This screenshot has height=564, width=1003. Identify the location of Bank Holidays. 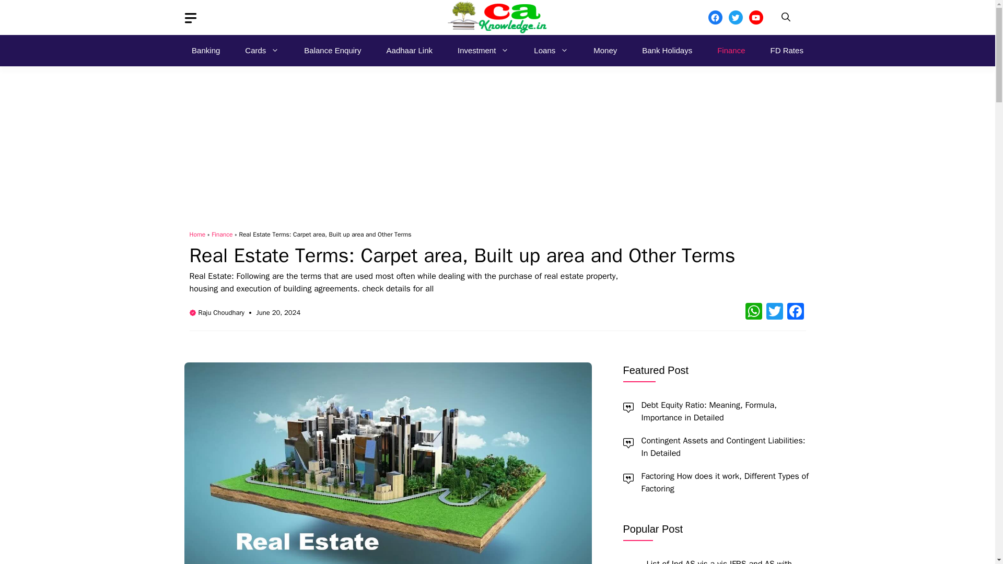
(667, 50).